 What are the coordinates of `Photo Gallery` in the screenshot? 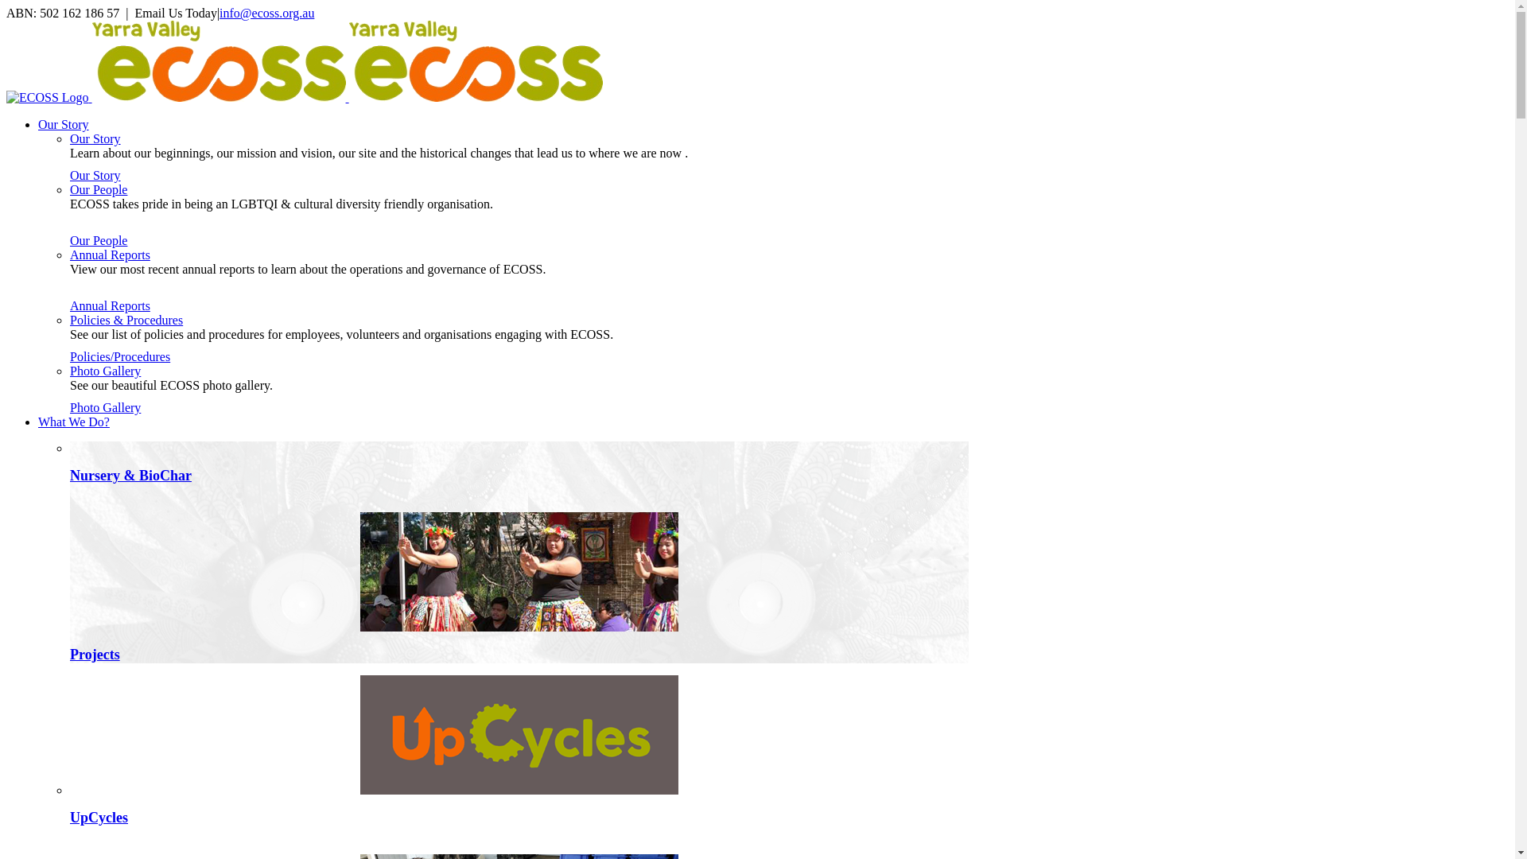 It's located at (105, 371).